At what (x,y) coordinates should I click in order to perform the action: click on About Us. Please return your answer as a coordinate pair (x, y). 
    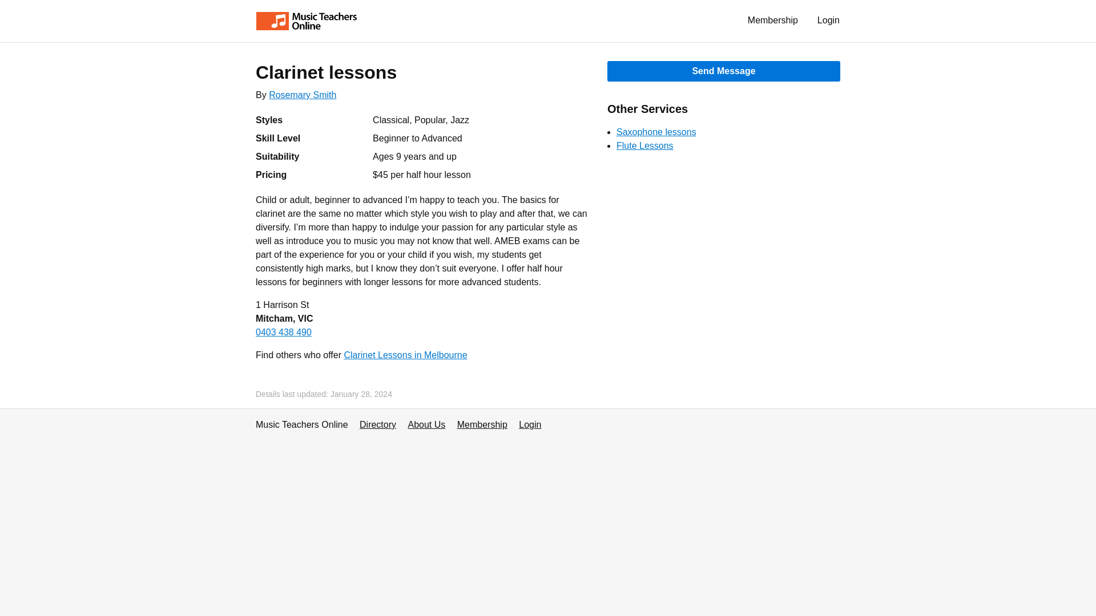
    Looking at the image, I should click on (426, 424).